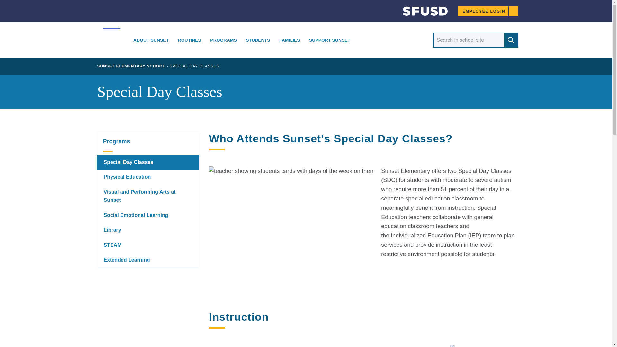 The image size is (617, 347). I want to click on Home, so click(419, 13).